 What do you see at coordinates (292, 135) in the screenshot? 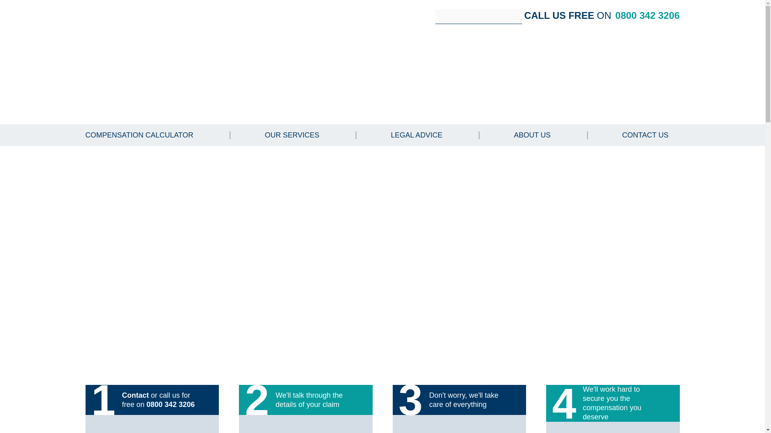
I see `OUR SERVICES` at bounding box center [292, 135].